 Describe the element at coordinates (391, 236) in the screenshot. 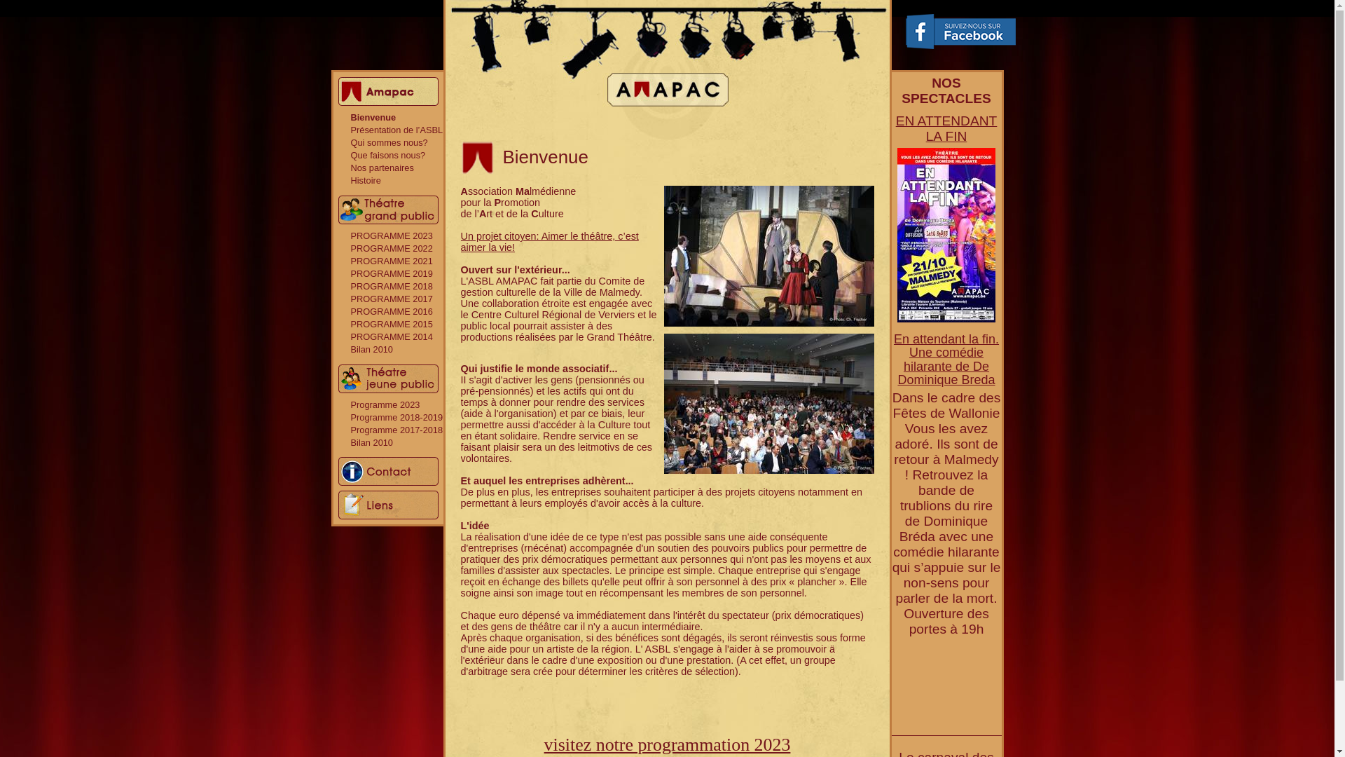

I see `PROGRAMME 2023` at that location.